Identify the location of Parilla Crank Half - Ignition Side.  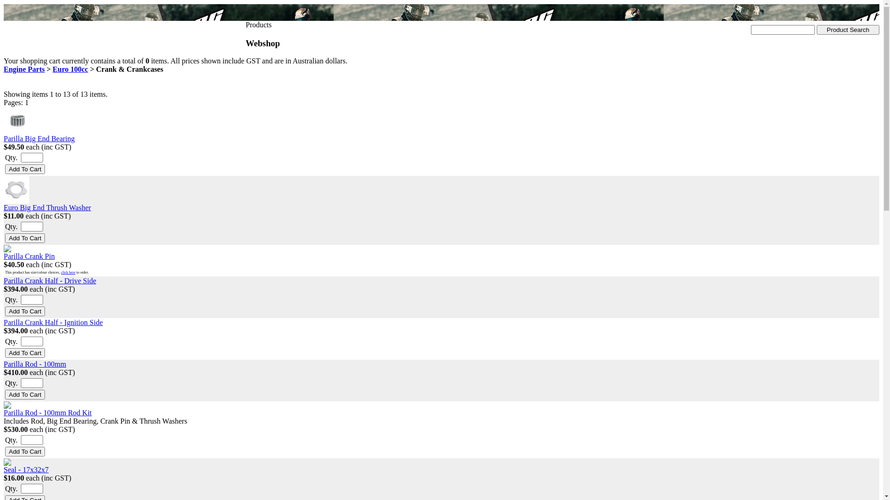
(53, 322).